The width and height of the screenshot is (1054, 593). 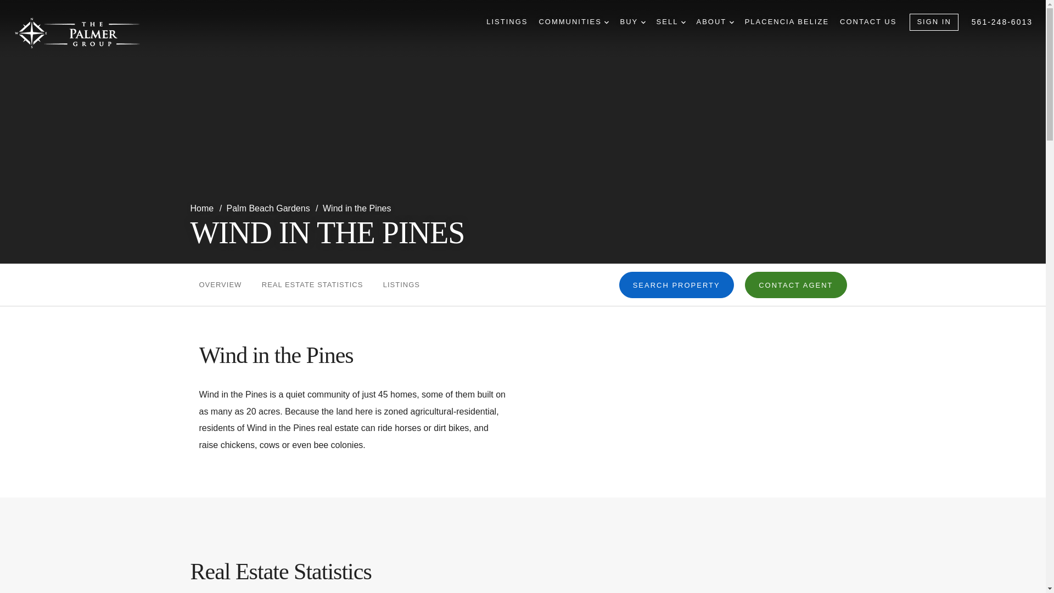 What do you see at coordinates (683, 22) in the screenshot?
I see `DROPDOWN ARROW` at bounding box center [683, 22].